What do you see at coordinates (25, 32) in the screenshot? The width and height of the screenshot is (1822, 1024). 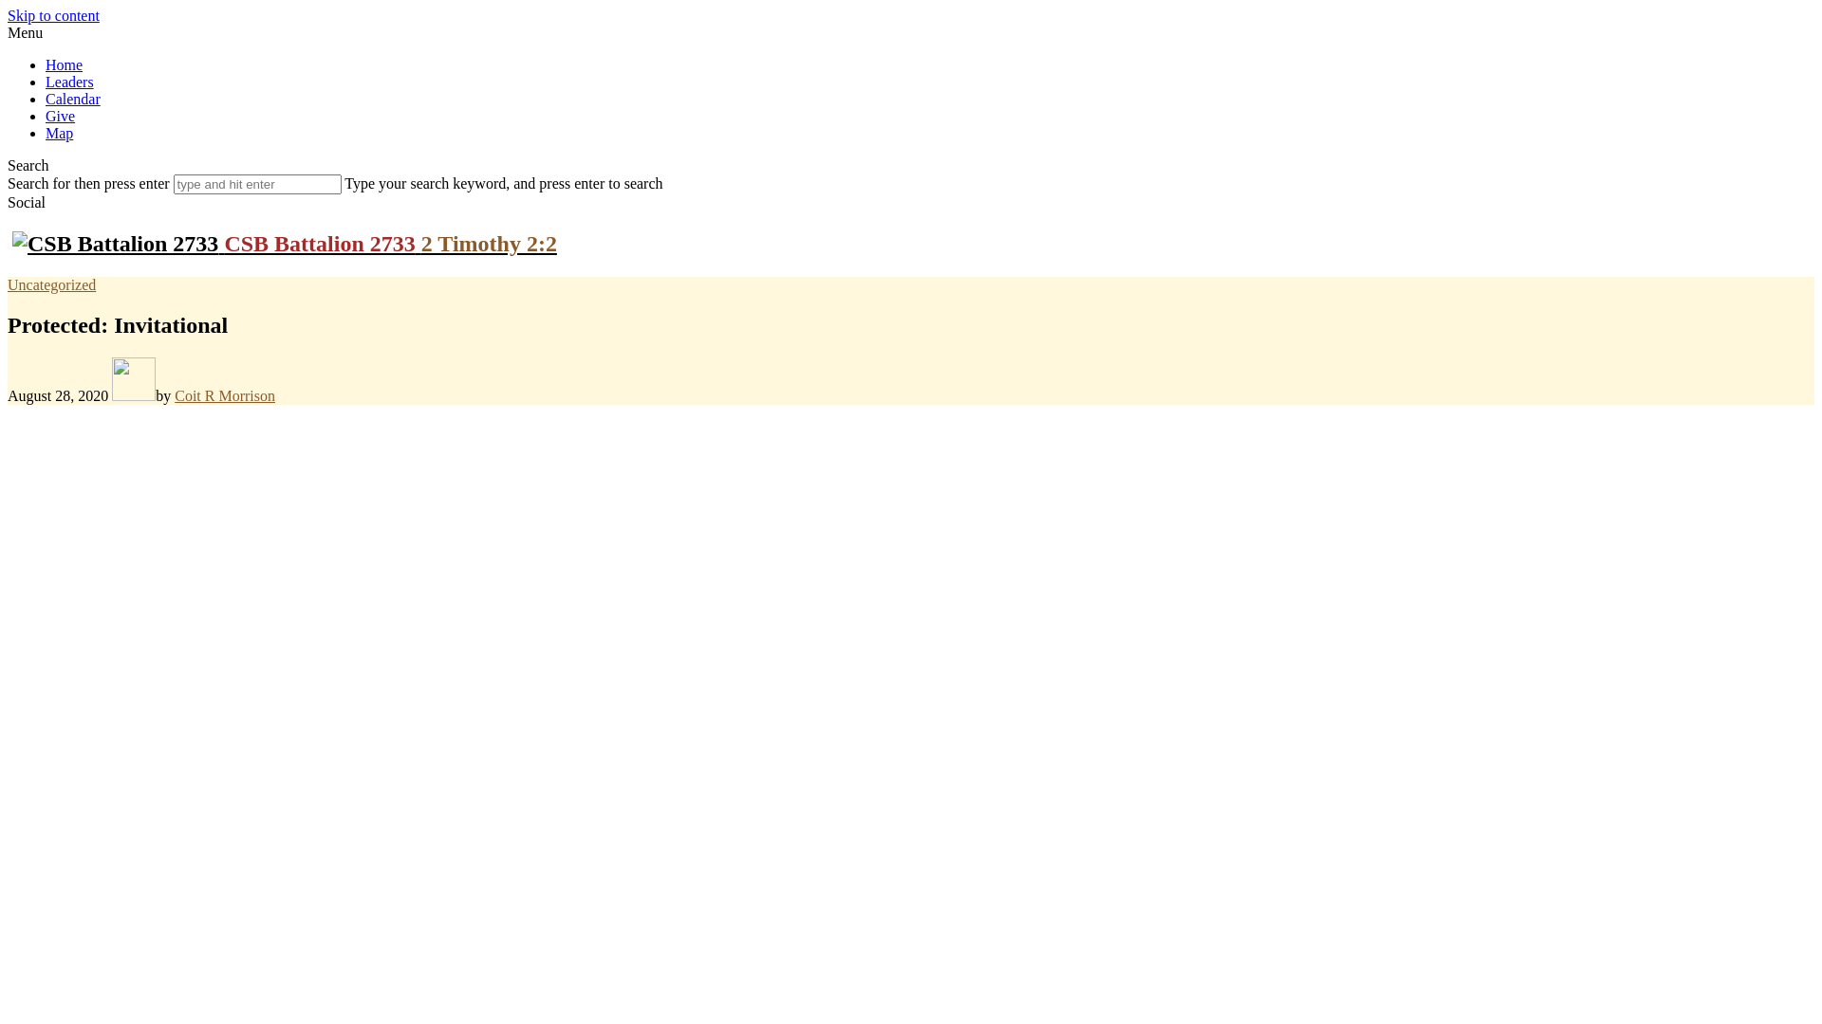 I see `Menu` at bounding box center [25, 32].